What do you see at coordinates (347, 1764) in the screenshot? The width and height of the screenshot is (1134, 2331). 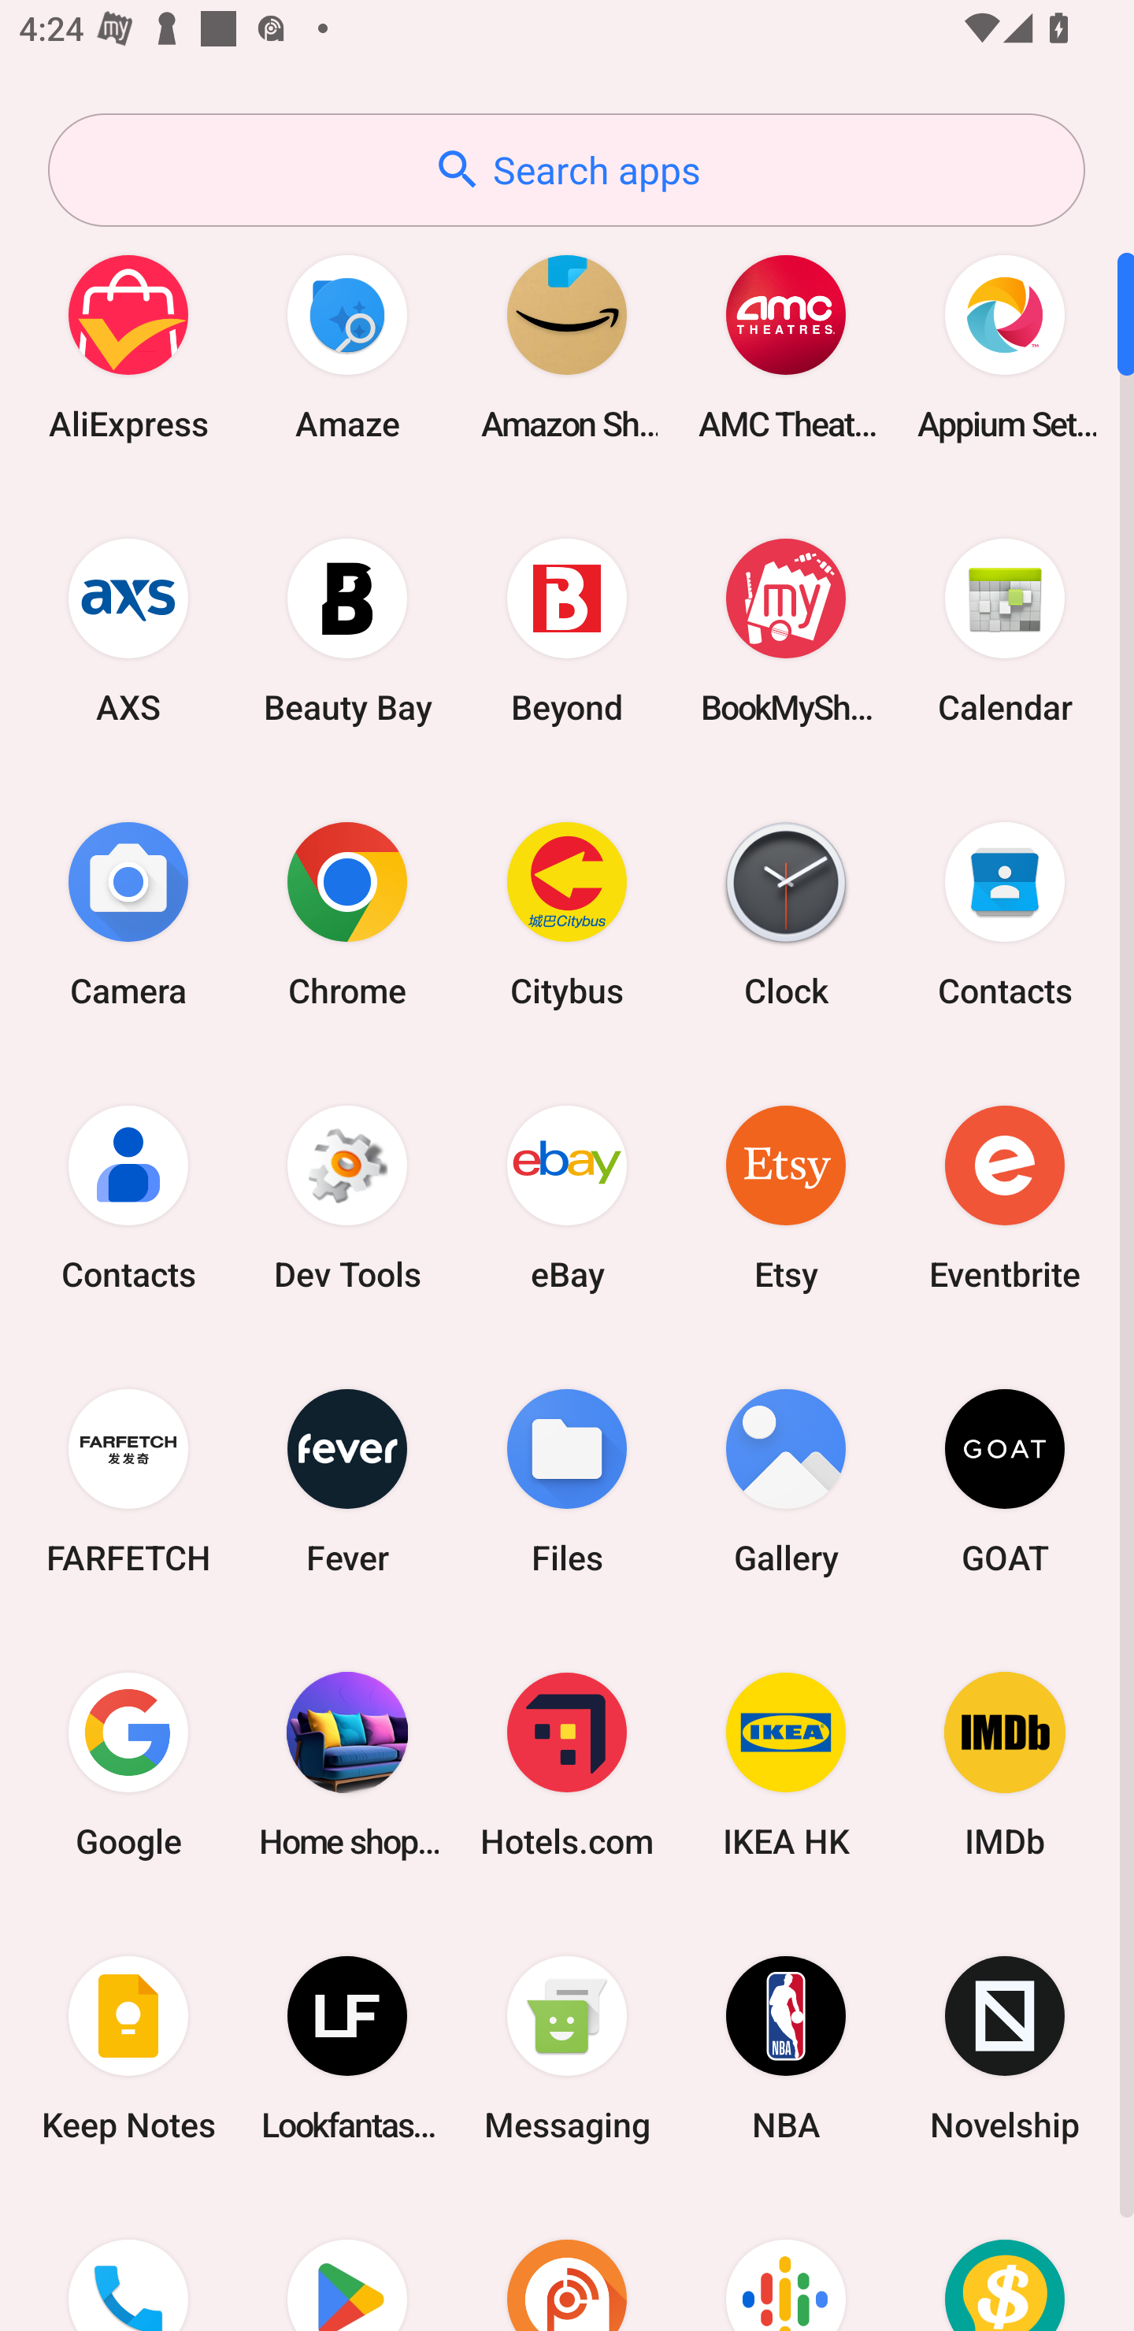 I see `Home shopping` at bounding box center [347, 1764].